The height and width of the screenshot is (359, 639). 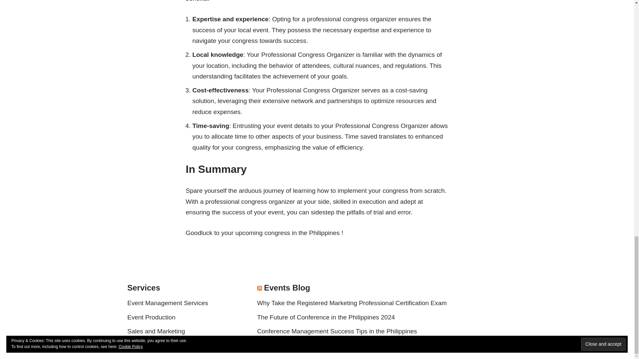 What do you see at coordinates (156, 331) in the screenshot?
I see `Sales and Marketing` at bounding box center [156, 331].